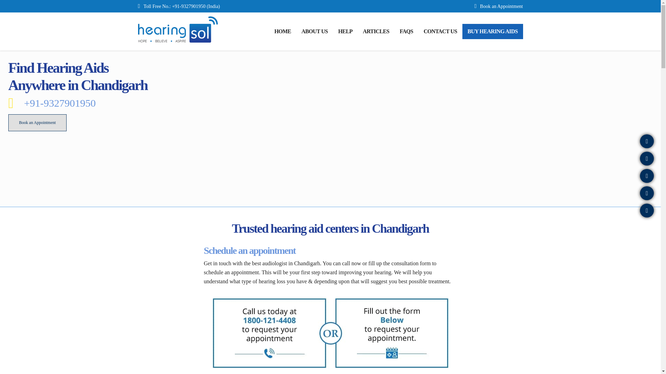  I want to click on ARTICLES, so click(376, 32).